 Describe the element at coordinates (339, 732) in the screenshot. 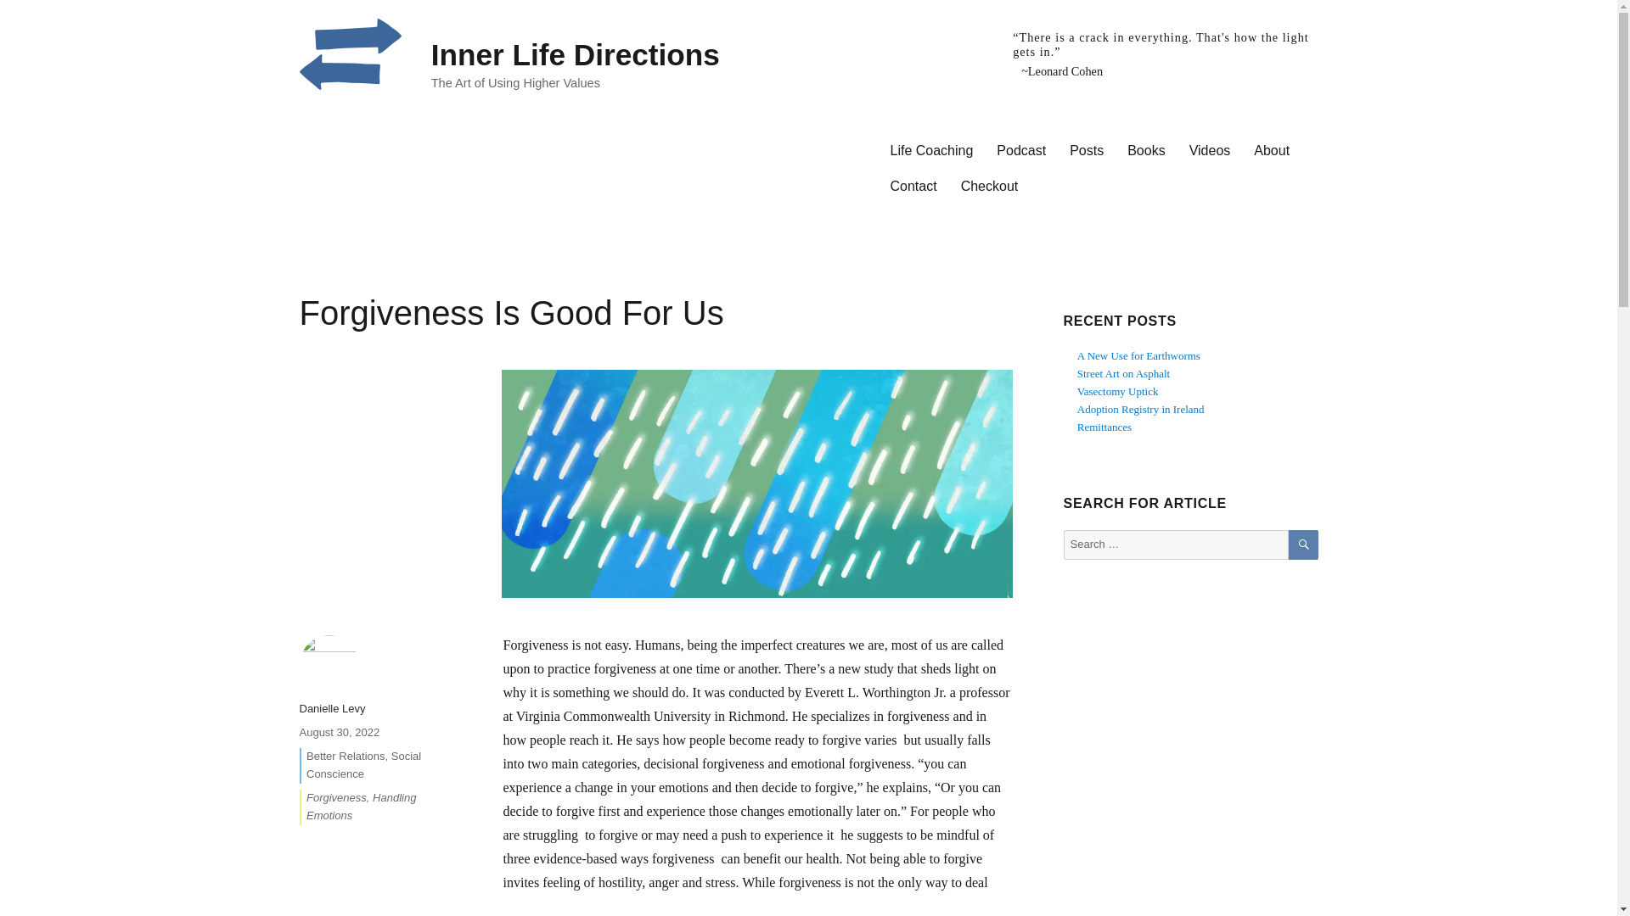

I see `August 30, 2022` at that location.